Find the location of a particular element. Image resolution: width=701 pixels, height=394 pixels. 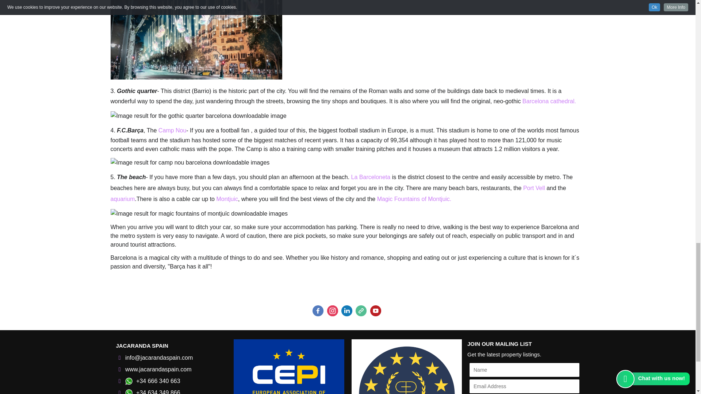

CEPI is located at coordinates (288, 366).